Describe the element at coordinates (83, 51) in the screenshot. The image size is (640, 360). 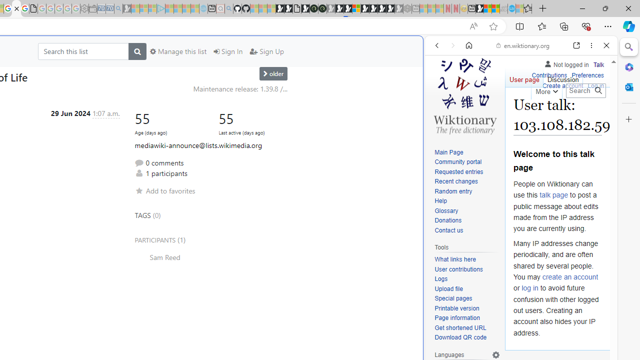
I see `Search this list` at that location.